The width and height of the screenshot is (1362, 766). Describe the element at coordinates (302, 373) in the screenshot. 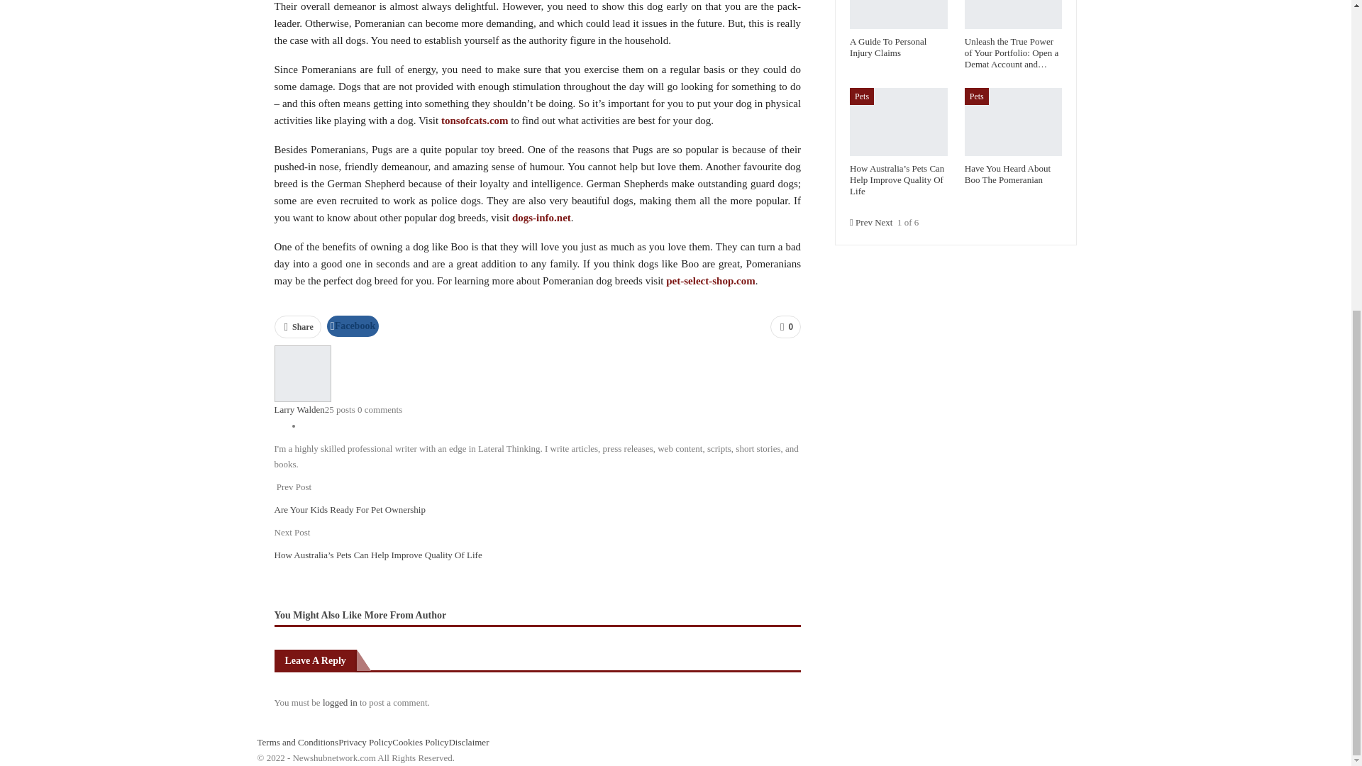

I see `Browse Author Articles` at that location.